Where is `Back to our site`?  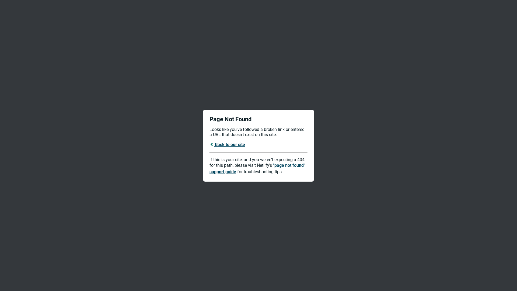
Back to our site is located at coordinates (227, 144).